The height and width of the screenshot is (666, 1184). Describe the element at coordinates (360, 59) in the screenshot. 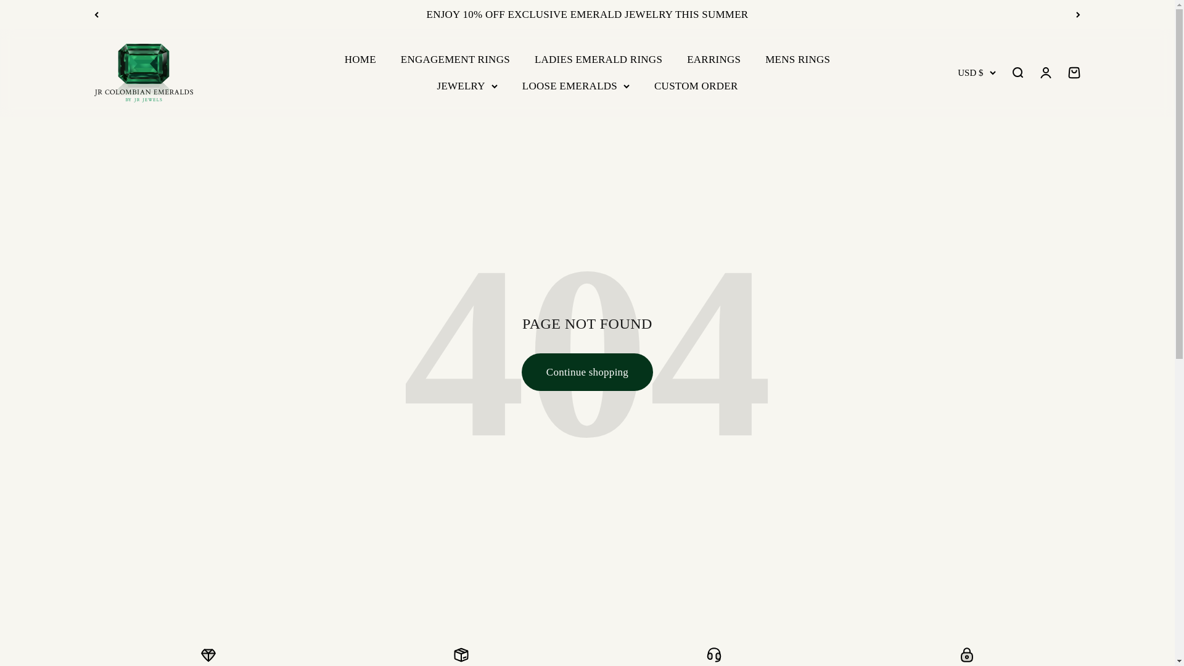

I see `HOME` at that location.